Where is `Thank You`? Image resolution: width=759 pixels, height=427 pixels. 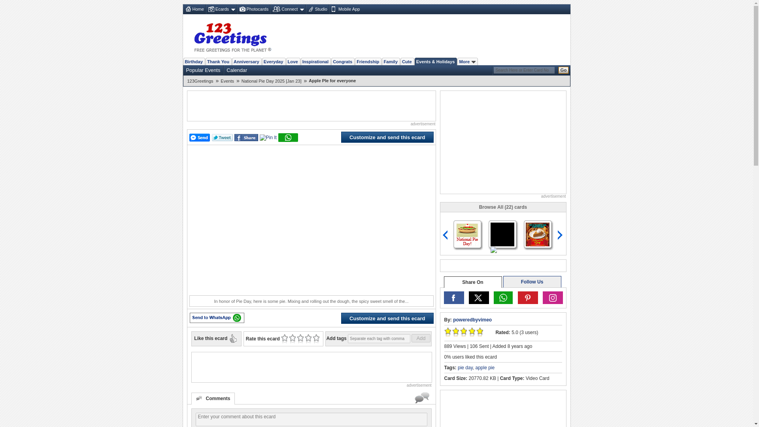 Thank You is located at coordinates (218, 61).